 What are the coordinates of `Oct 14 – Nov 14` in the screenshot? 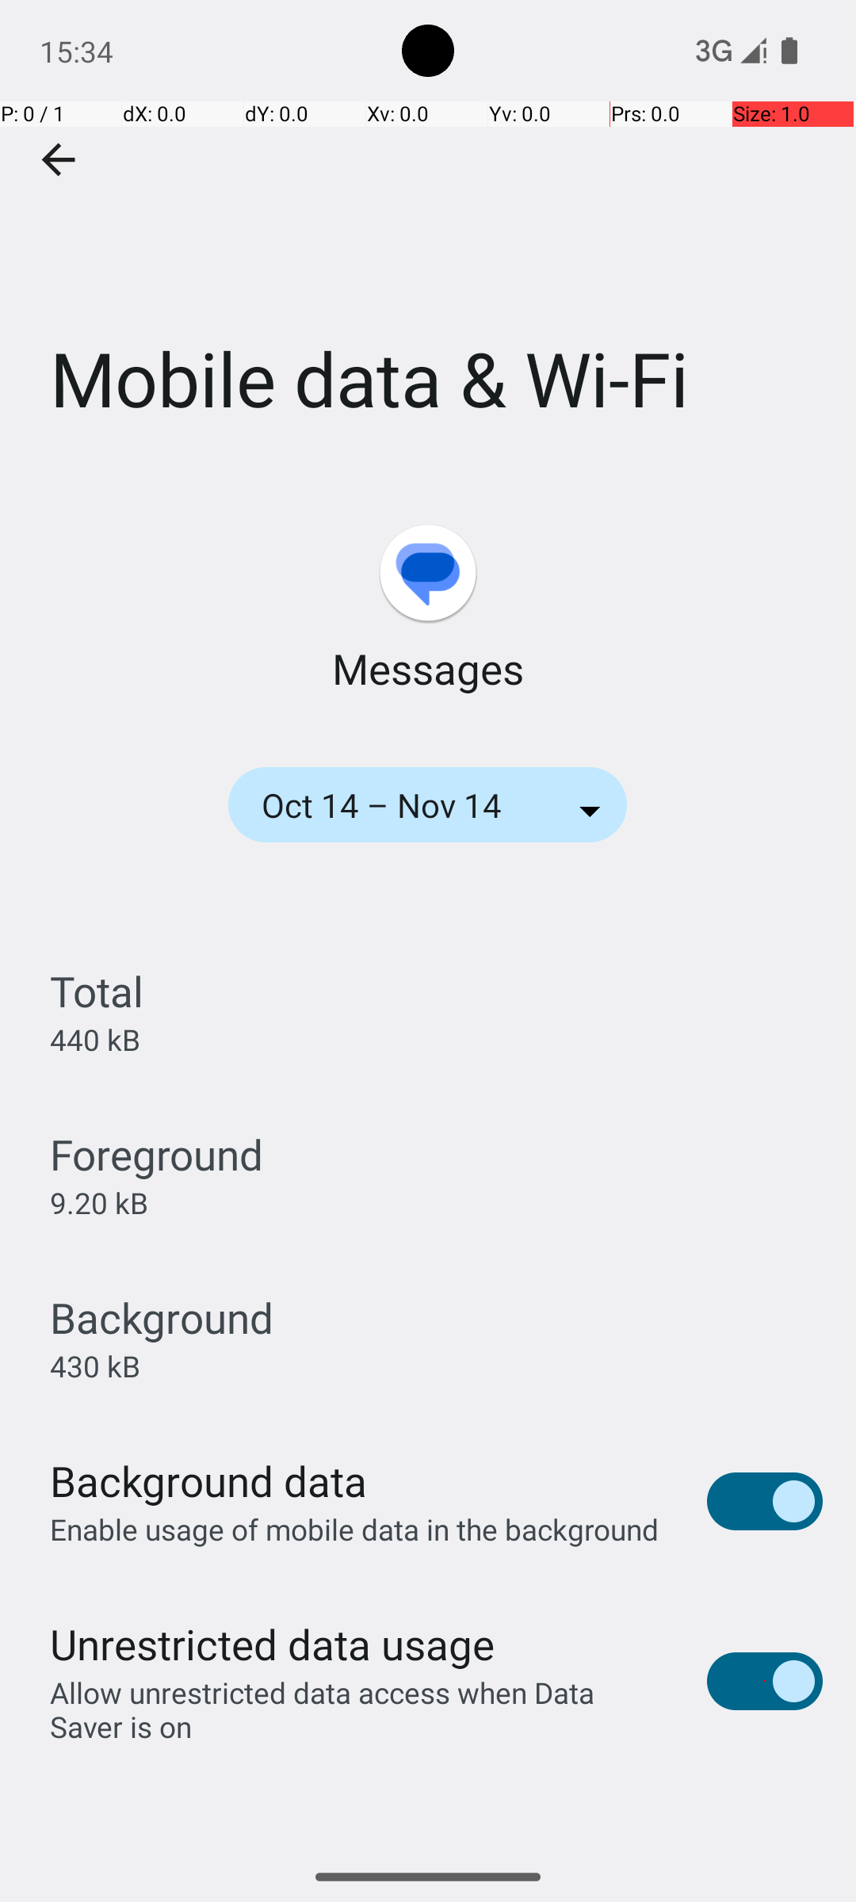 It's located at (403, 805).